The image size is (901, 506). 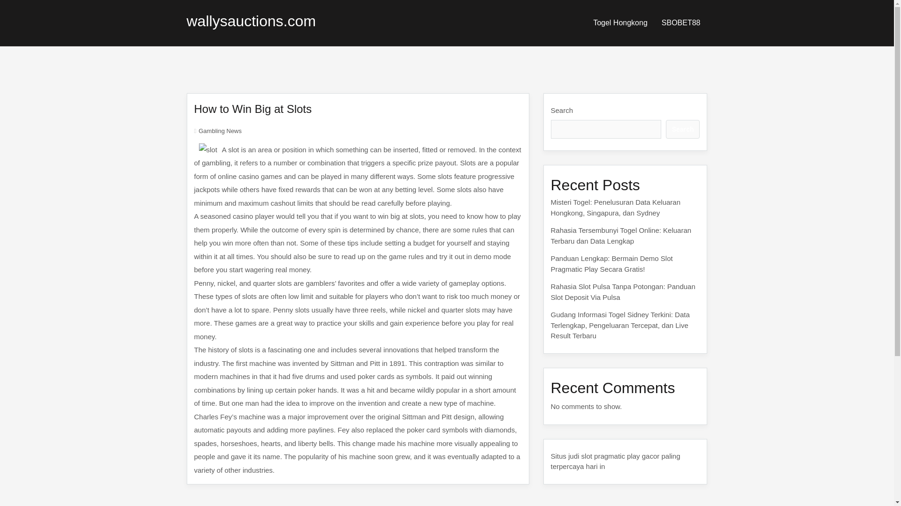 What do you see at coordinates (681, 22) in the screenshot?
I see `SBOBET88` at bounding box center [681, 22].